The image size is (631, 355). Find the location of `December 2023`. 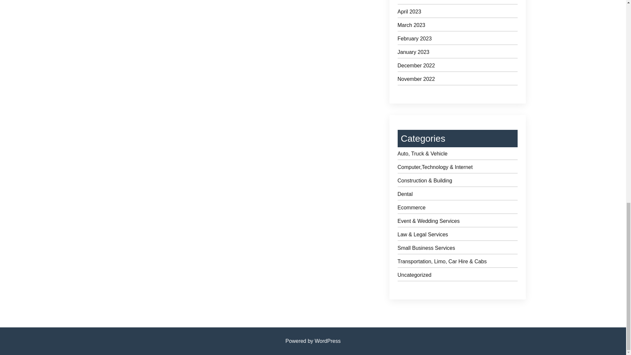

December 2023 is located at coordinates (457, 2).